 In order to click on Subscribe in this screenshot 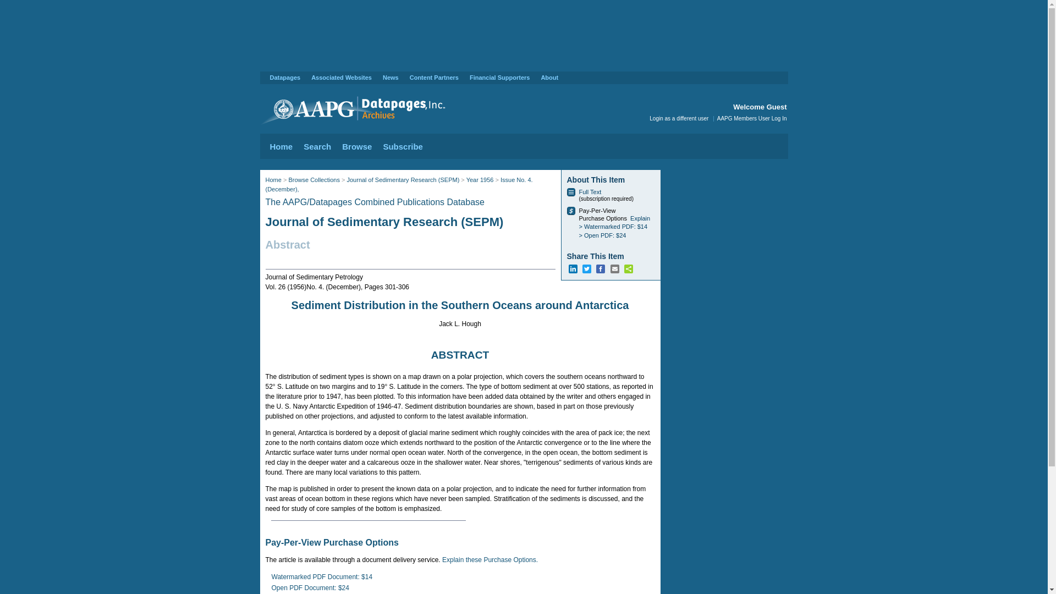, I will do `click(403, 146)`.